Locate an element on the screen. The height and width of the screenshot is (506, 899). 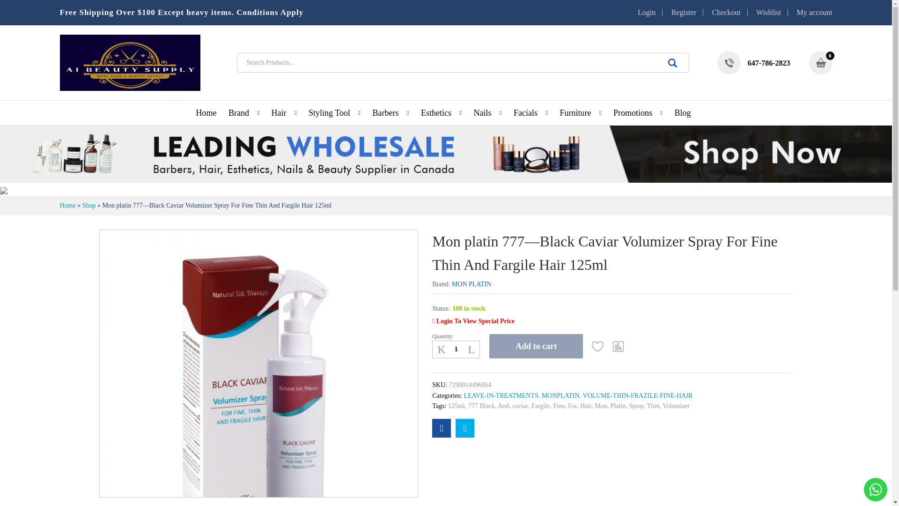
647-786-2823 is located at coordinates (754, 63).